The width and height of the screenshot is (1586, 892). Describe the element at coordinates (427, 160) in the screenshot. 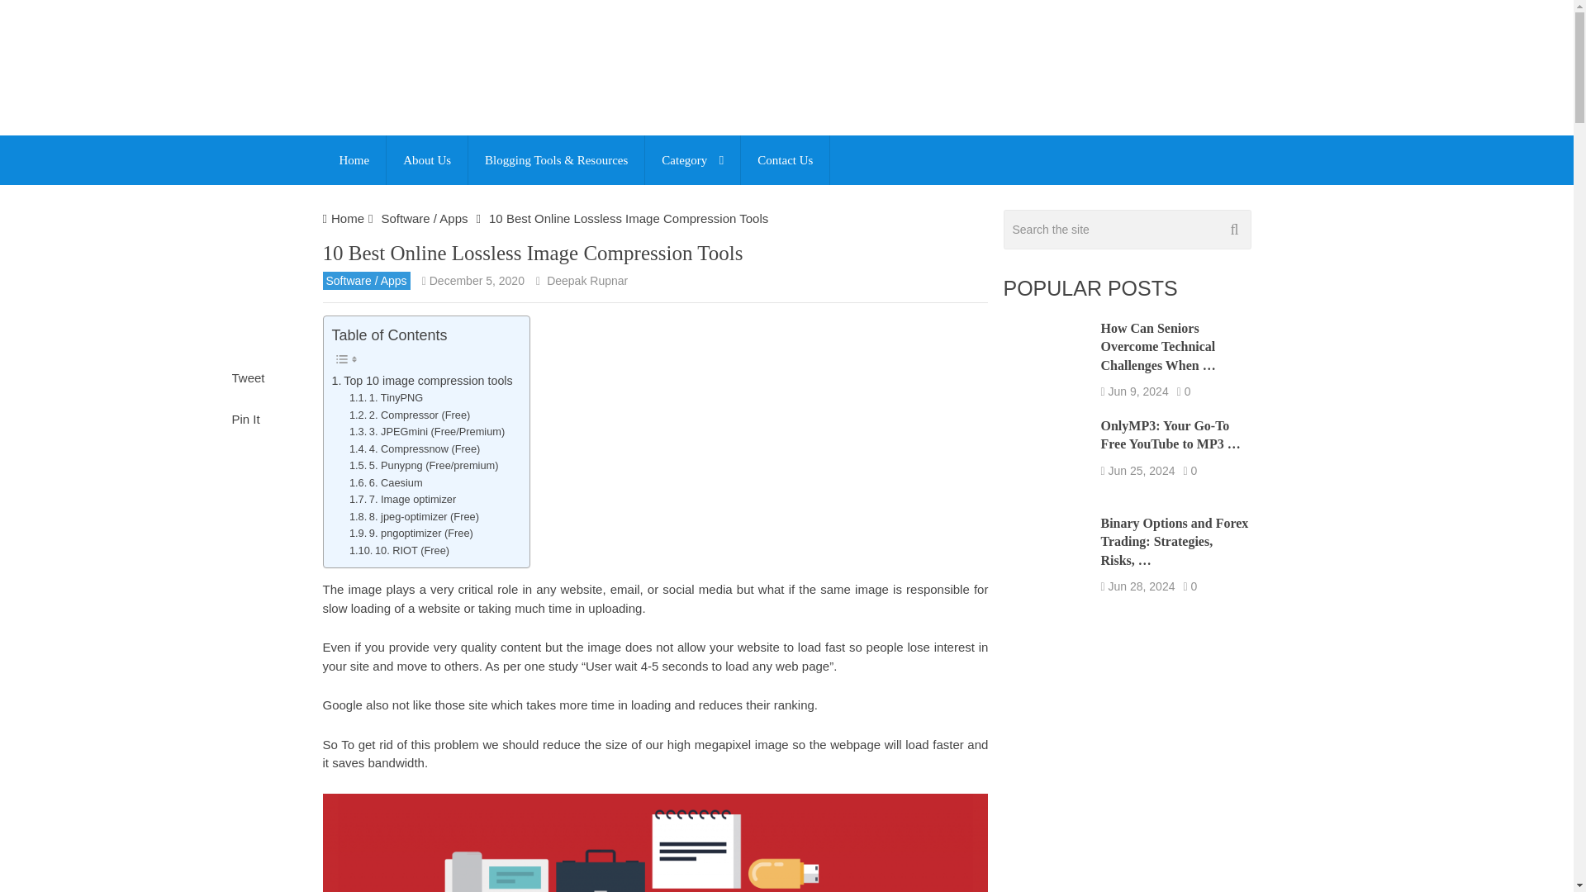

I see `About Us` at that location.